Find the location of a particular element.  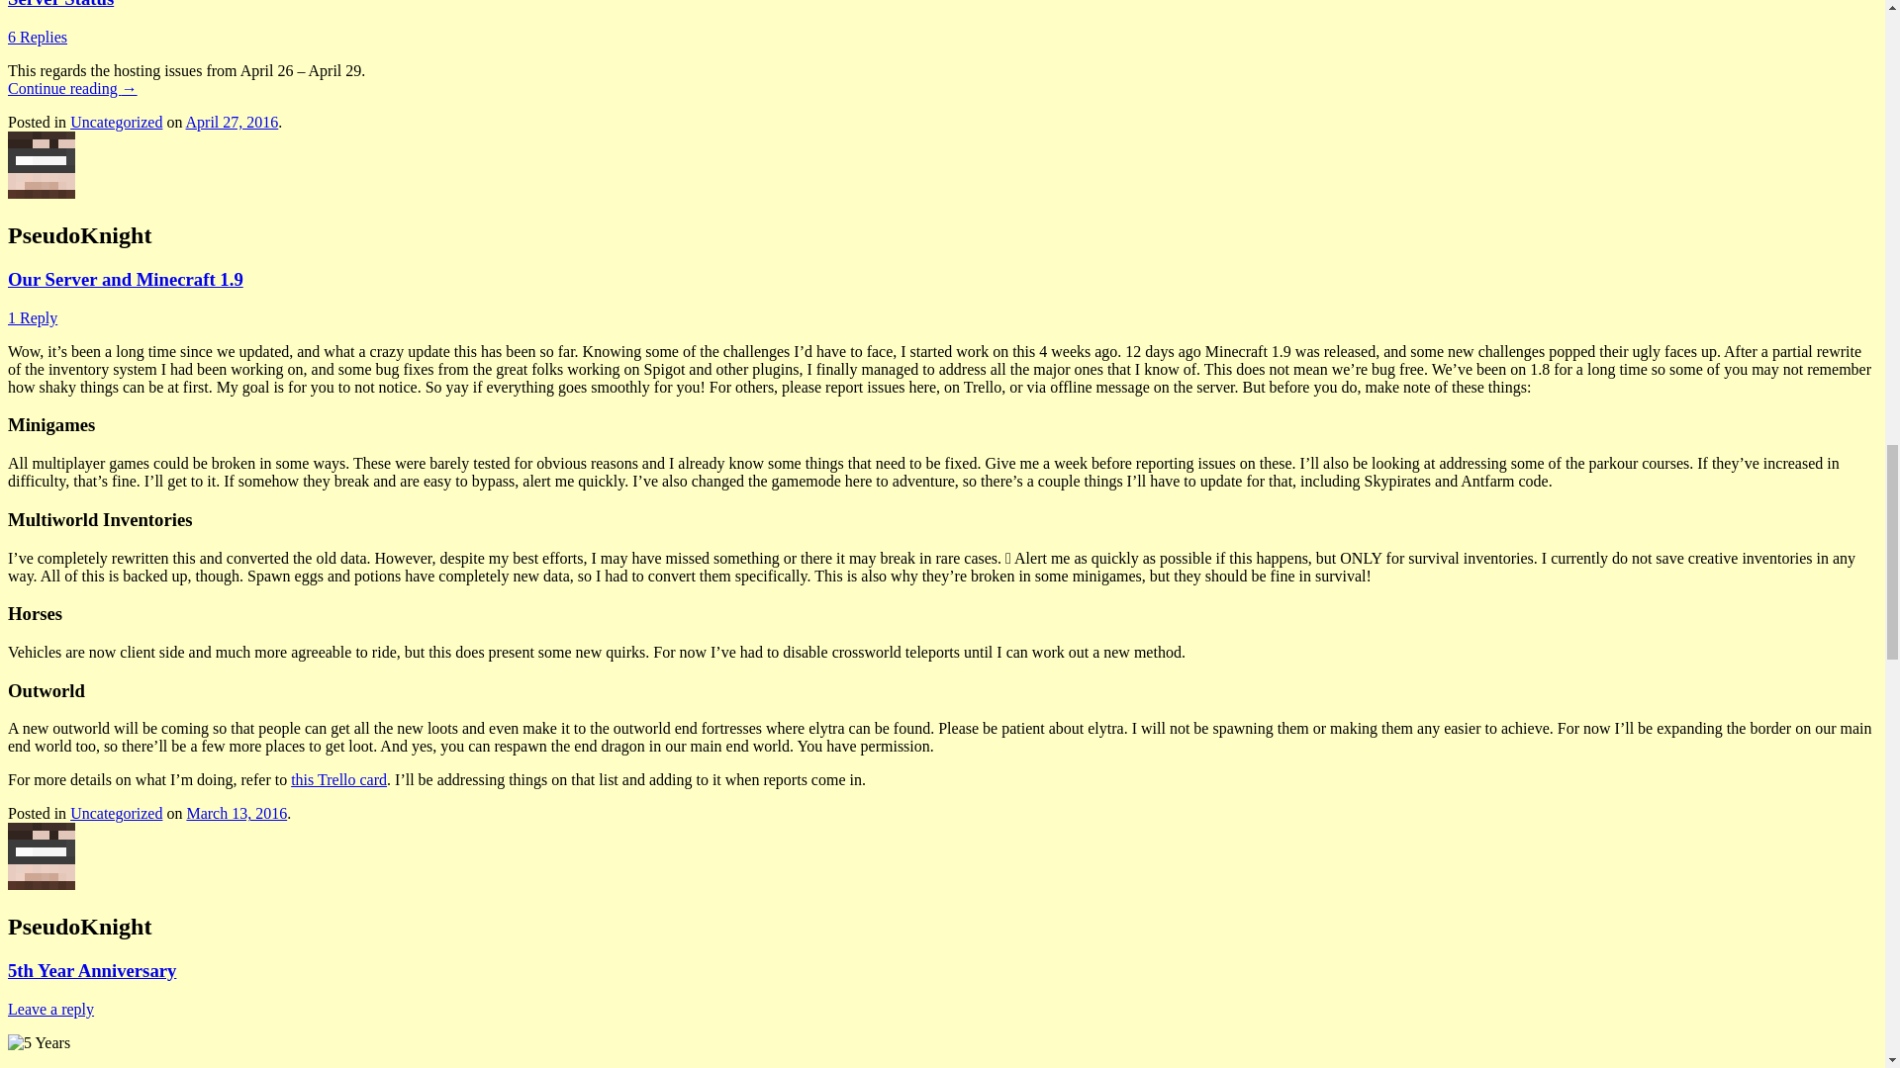

Our Server and Minecraft 1.9 is located at coordinates (125, 279).